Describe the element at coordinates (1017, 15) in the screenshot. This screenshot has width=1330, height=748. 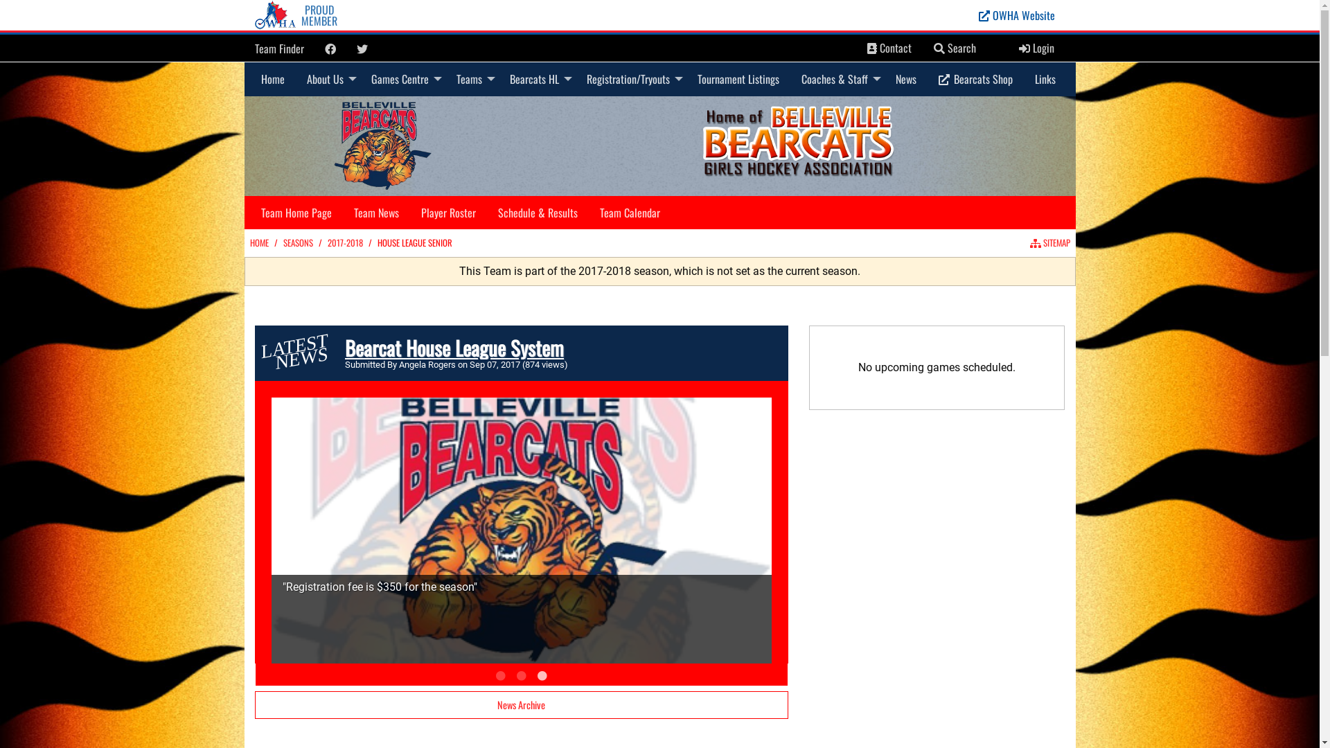
I see `OWHA Website` at that location.